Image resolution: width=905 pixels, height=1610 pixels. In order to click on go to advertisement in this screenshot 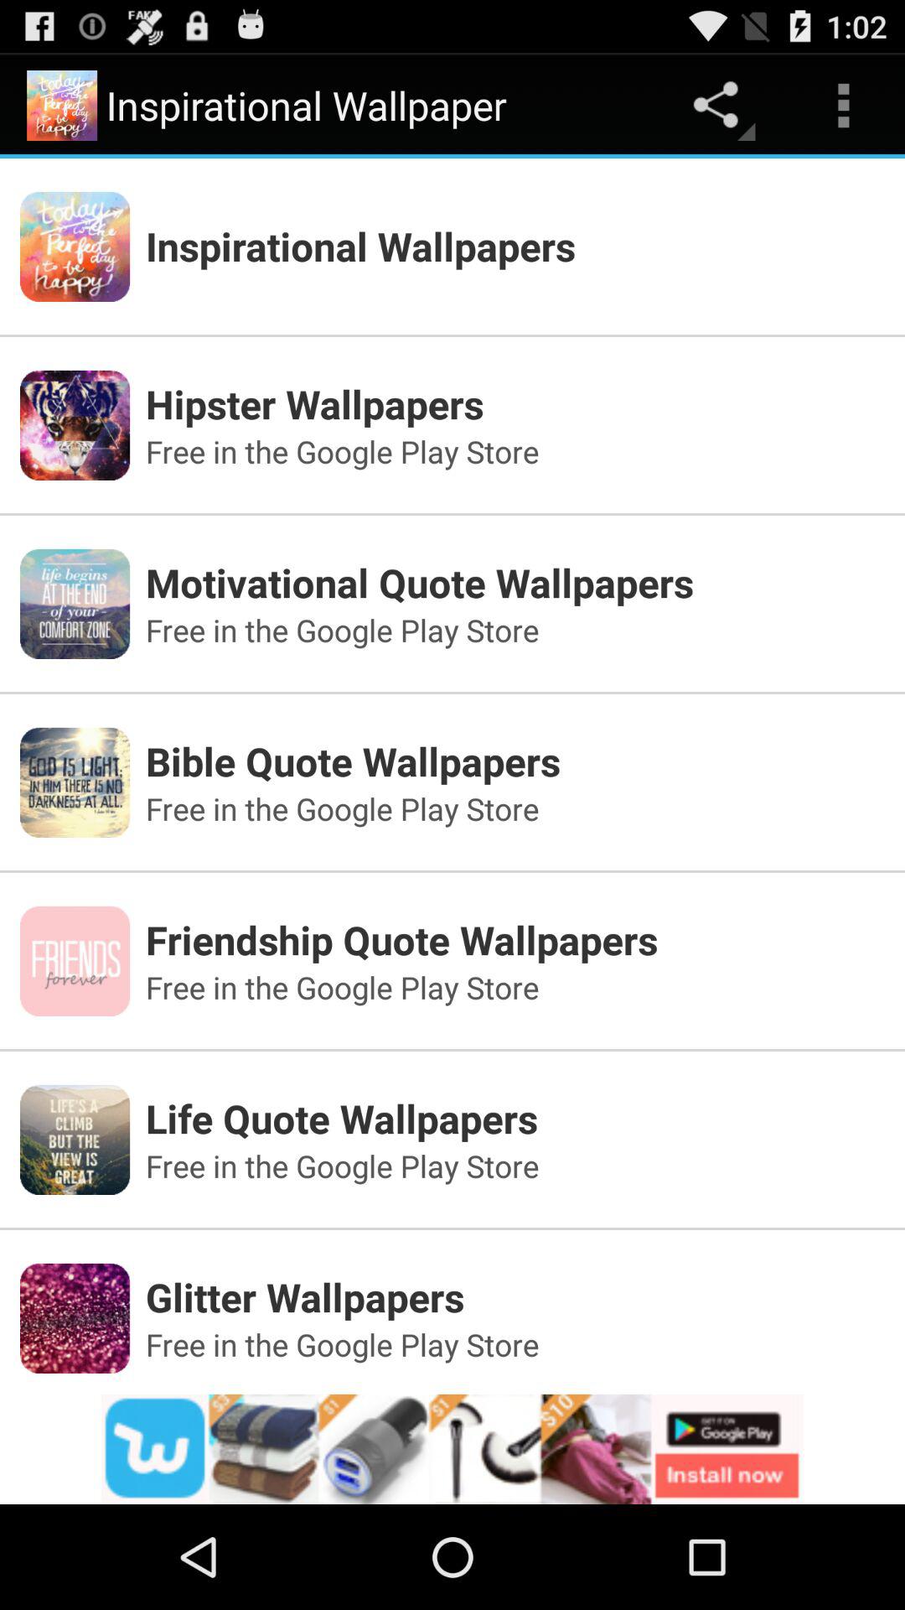, I will do `click(452, 1449)`.